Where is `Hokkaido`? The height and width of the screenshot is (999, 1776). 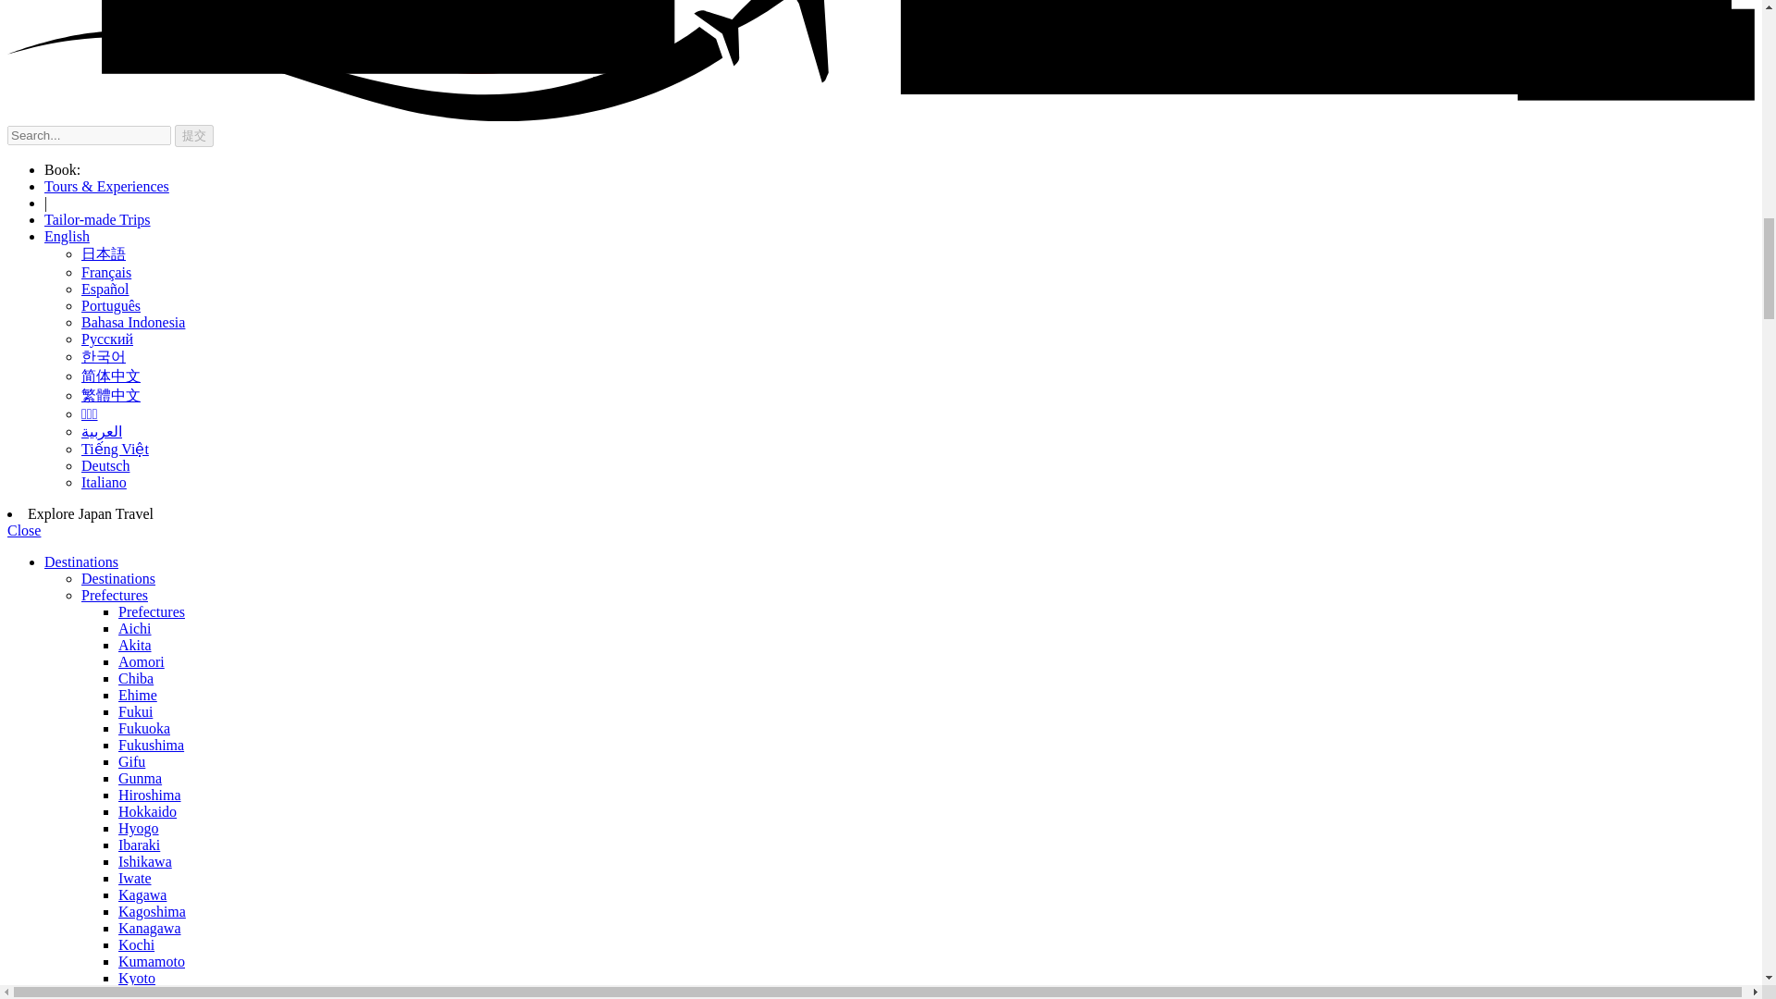
Hokkaido is located at coordinates (147, 811).